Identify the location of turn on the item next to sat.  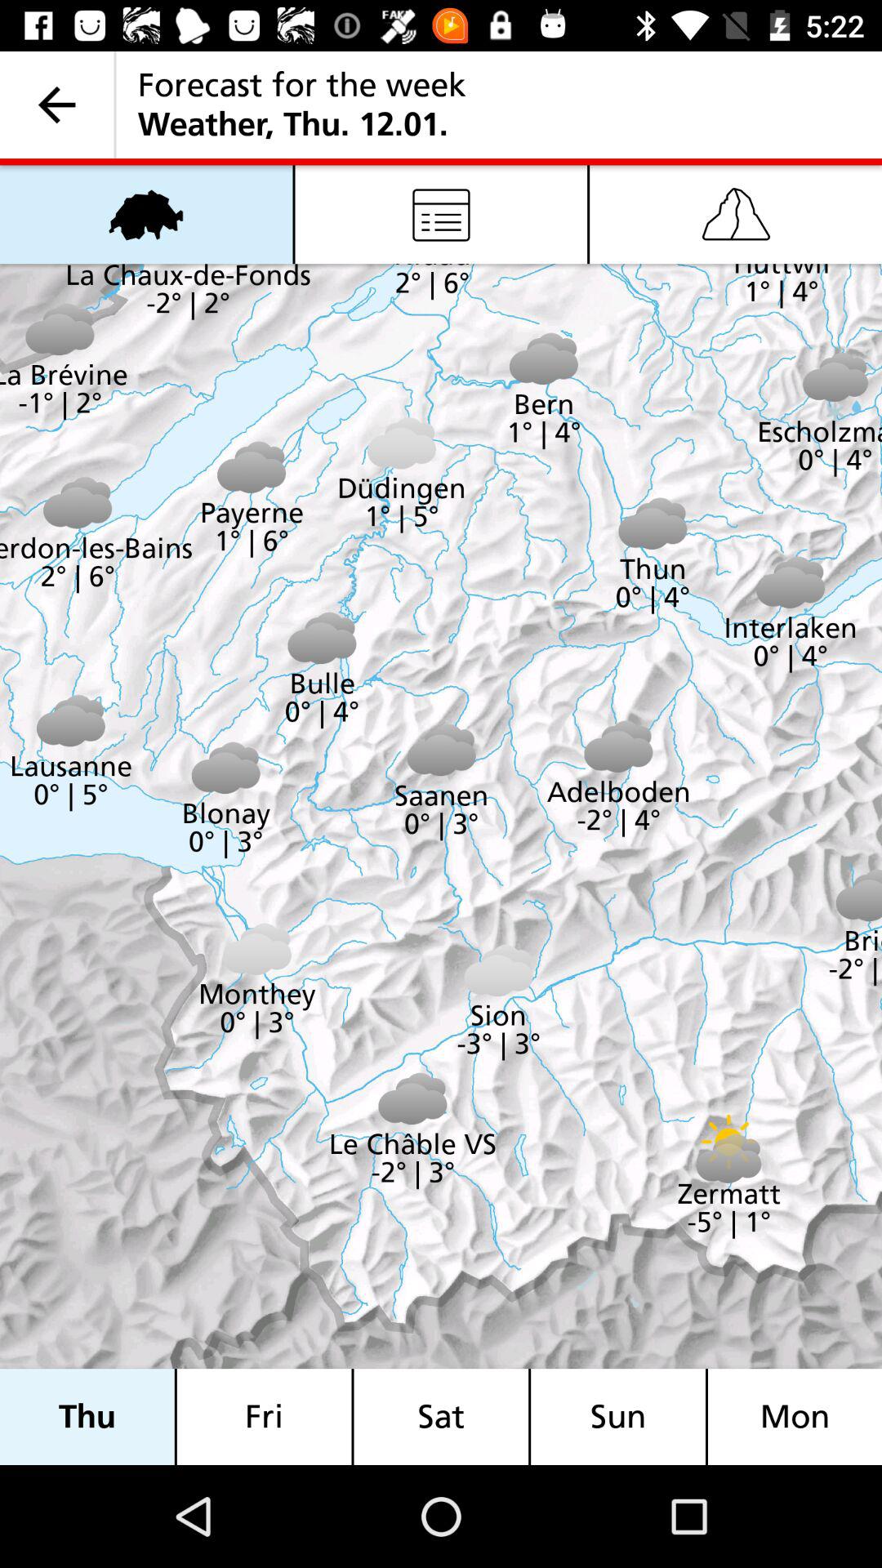
(264, 1416).